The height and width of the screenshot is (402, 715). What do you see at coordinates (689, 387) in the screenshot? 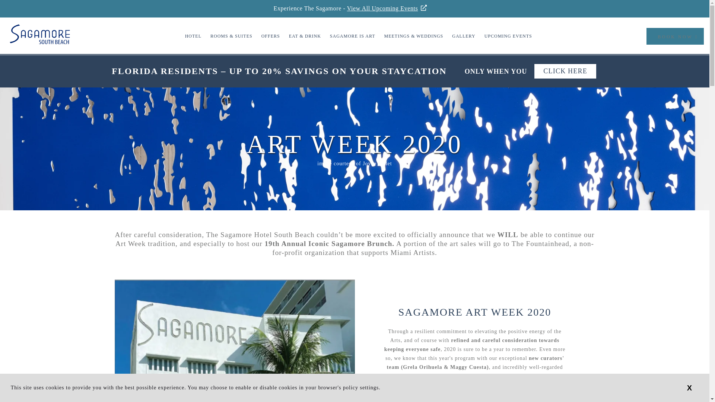
I see `dismiss cookie message` at bounding box center [689, 387].